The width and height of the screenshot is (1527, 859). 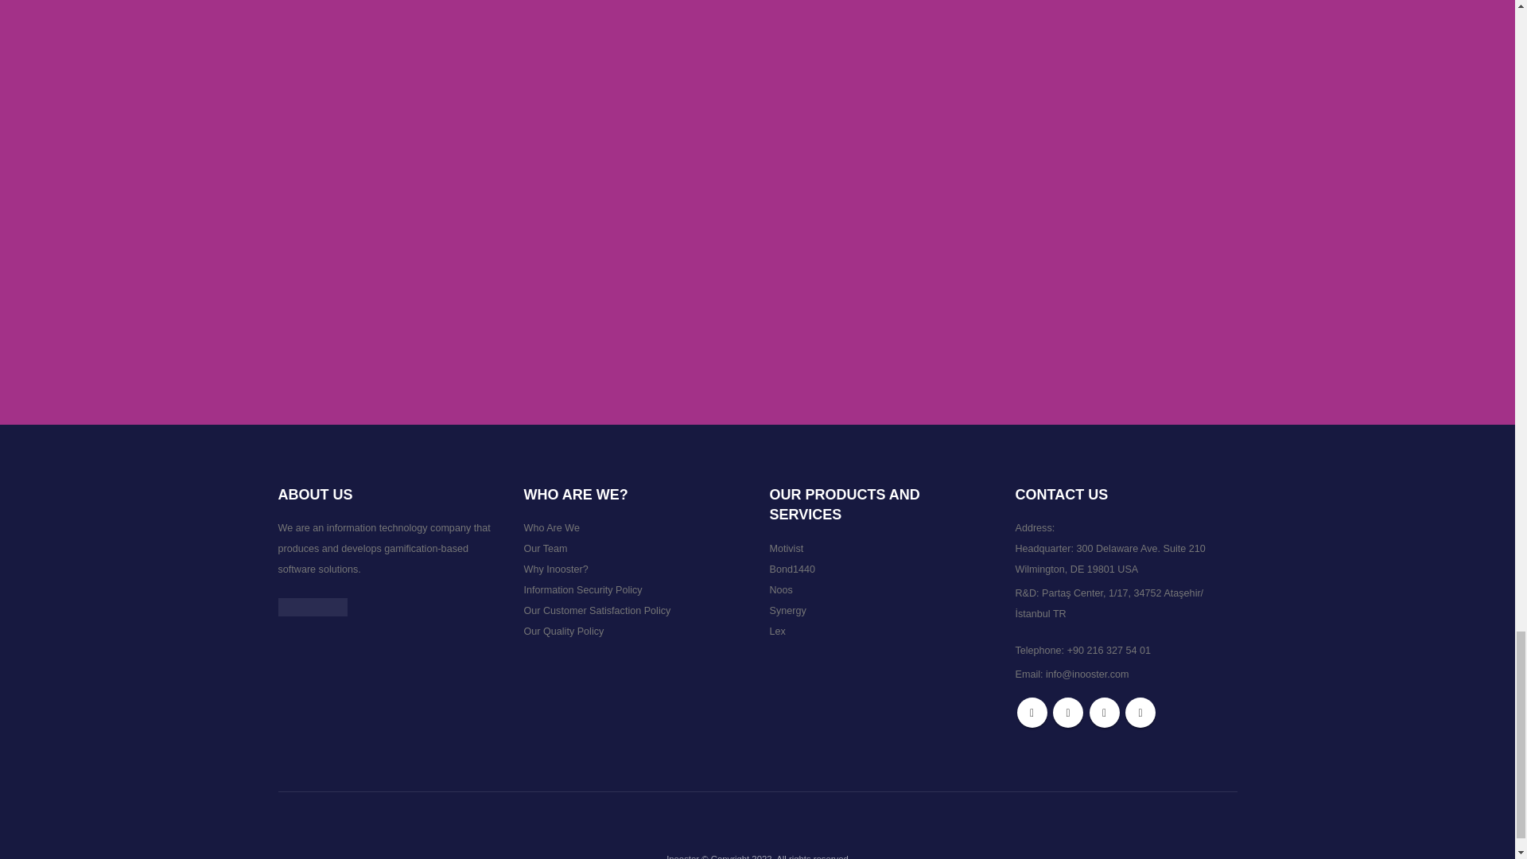 What do you see at coordinates (1104, 712) in the screenshot?
I see `Instagram` at bounding box center [1104, 712].